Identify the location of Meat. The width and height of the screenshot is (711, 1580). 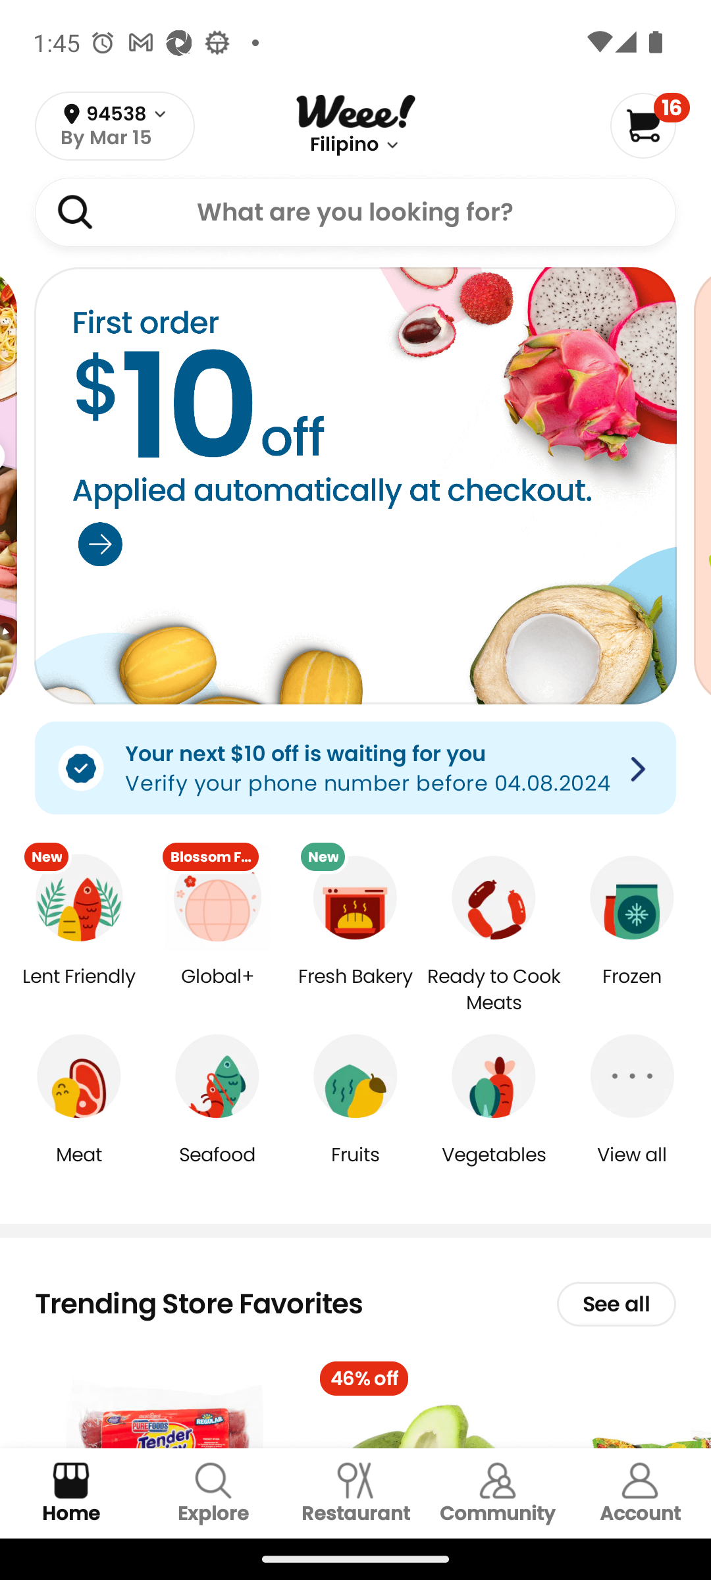
(79, 1168).